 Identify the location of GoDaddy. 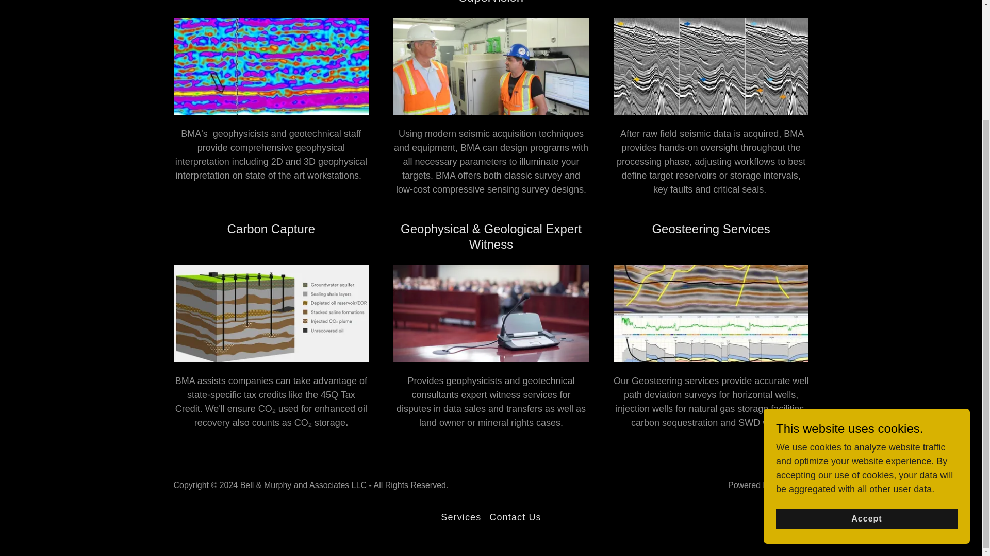
(791, 485).